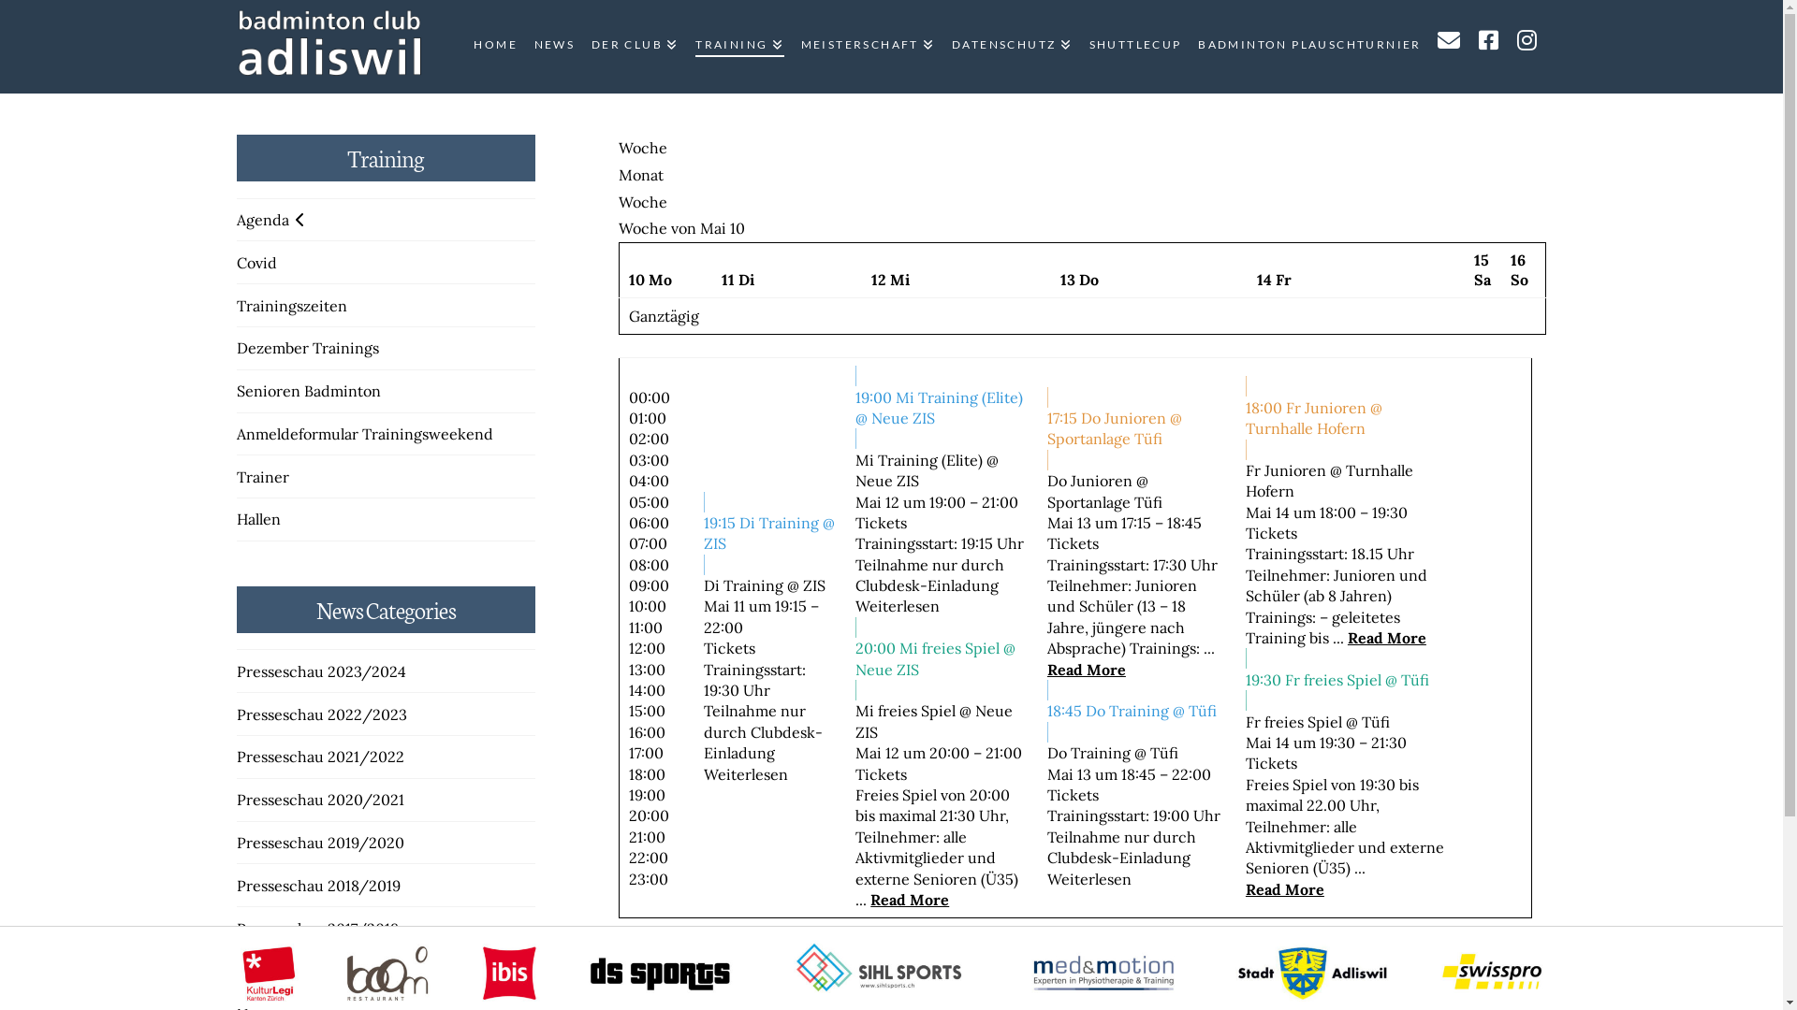 The width and height of the screenshot is (1797, 1010). Describe the element at coordinates (316, 971) in the screenshot. I see `Presseschau 2016/2017` at that location.